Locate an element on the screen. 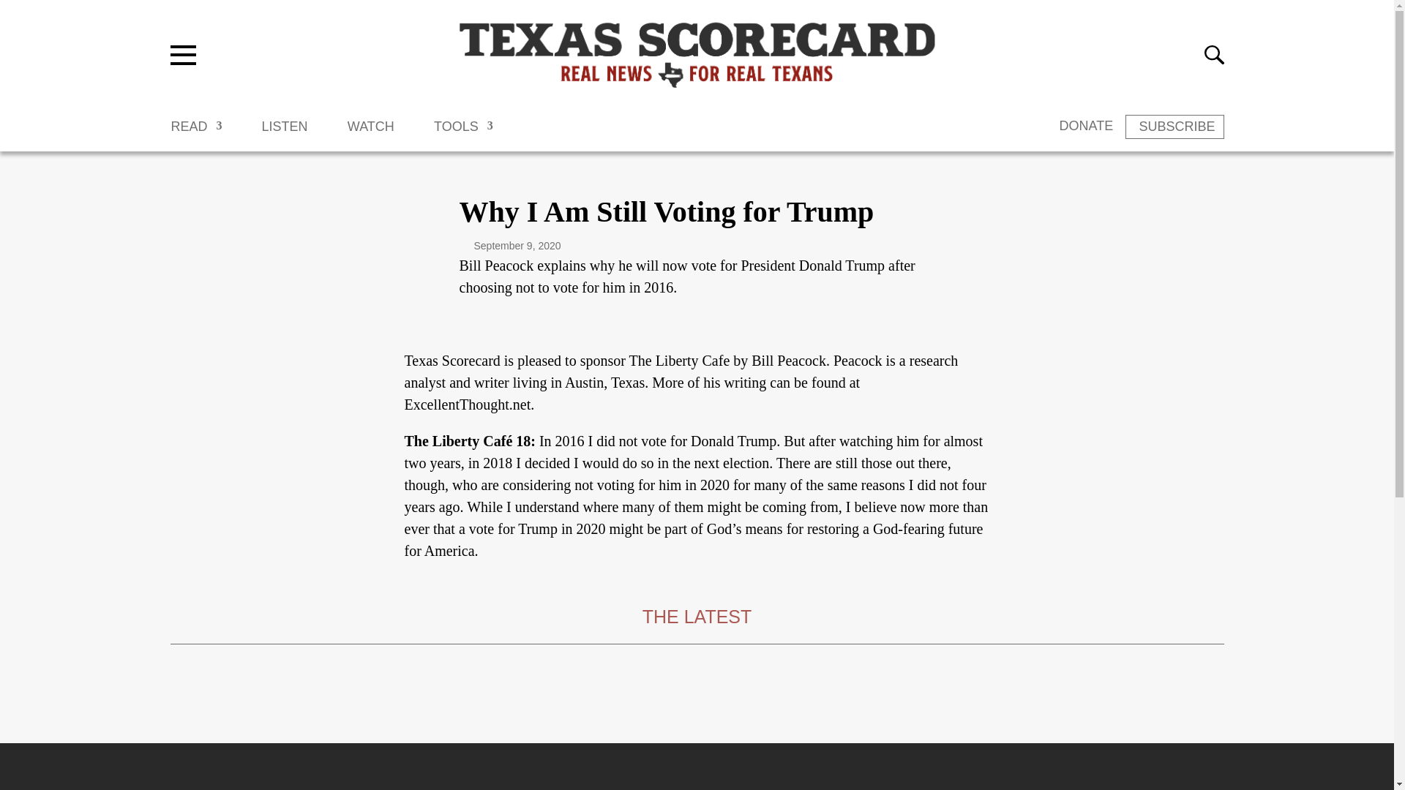 The image size is (1405, 790). READ is located at coordinates (196, 133).